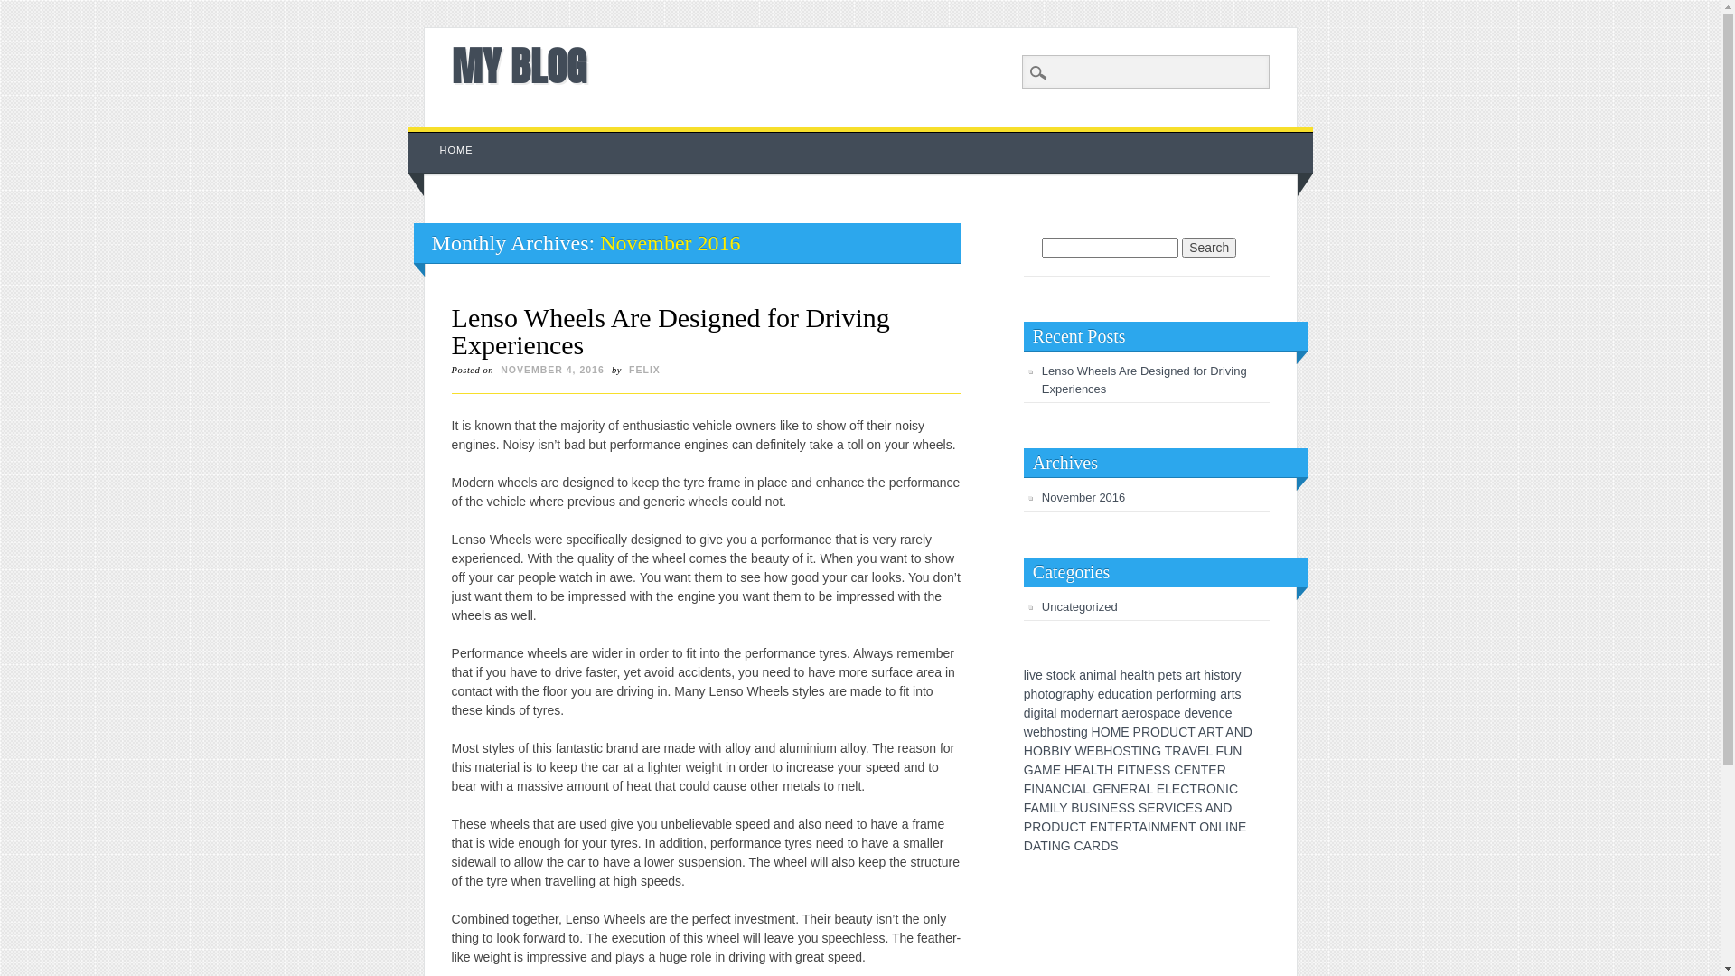 This screenshot has width=1735, height=976. Describe the element at coordinates (457, 150) in the screenshot. I see `HOME` at that location.